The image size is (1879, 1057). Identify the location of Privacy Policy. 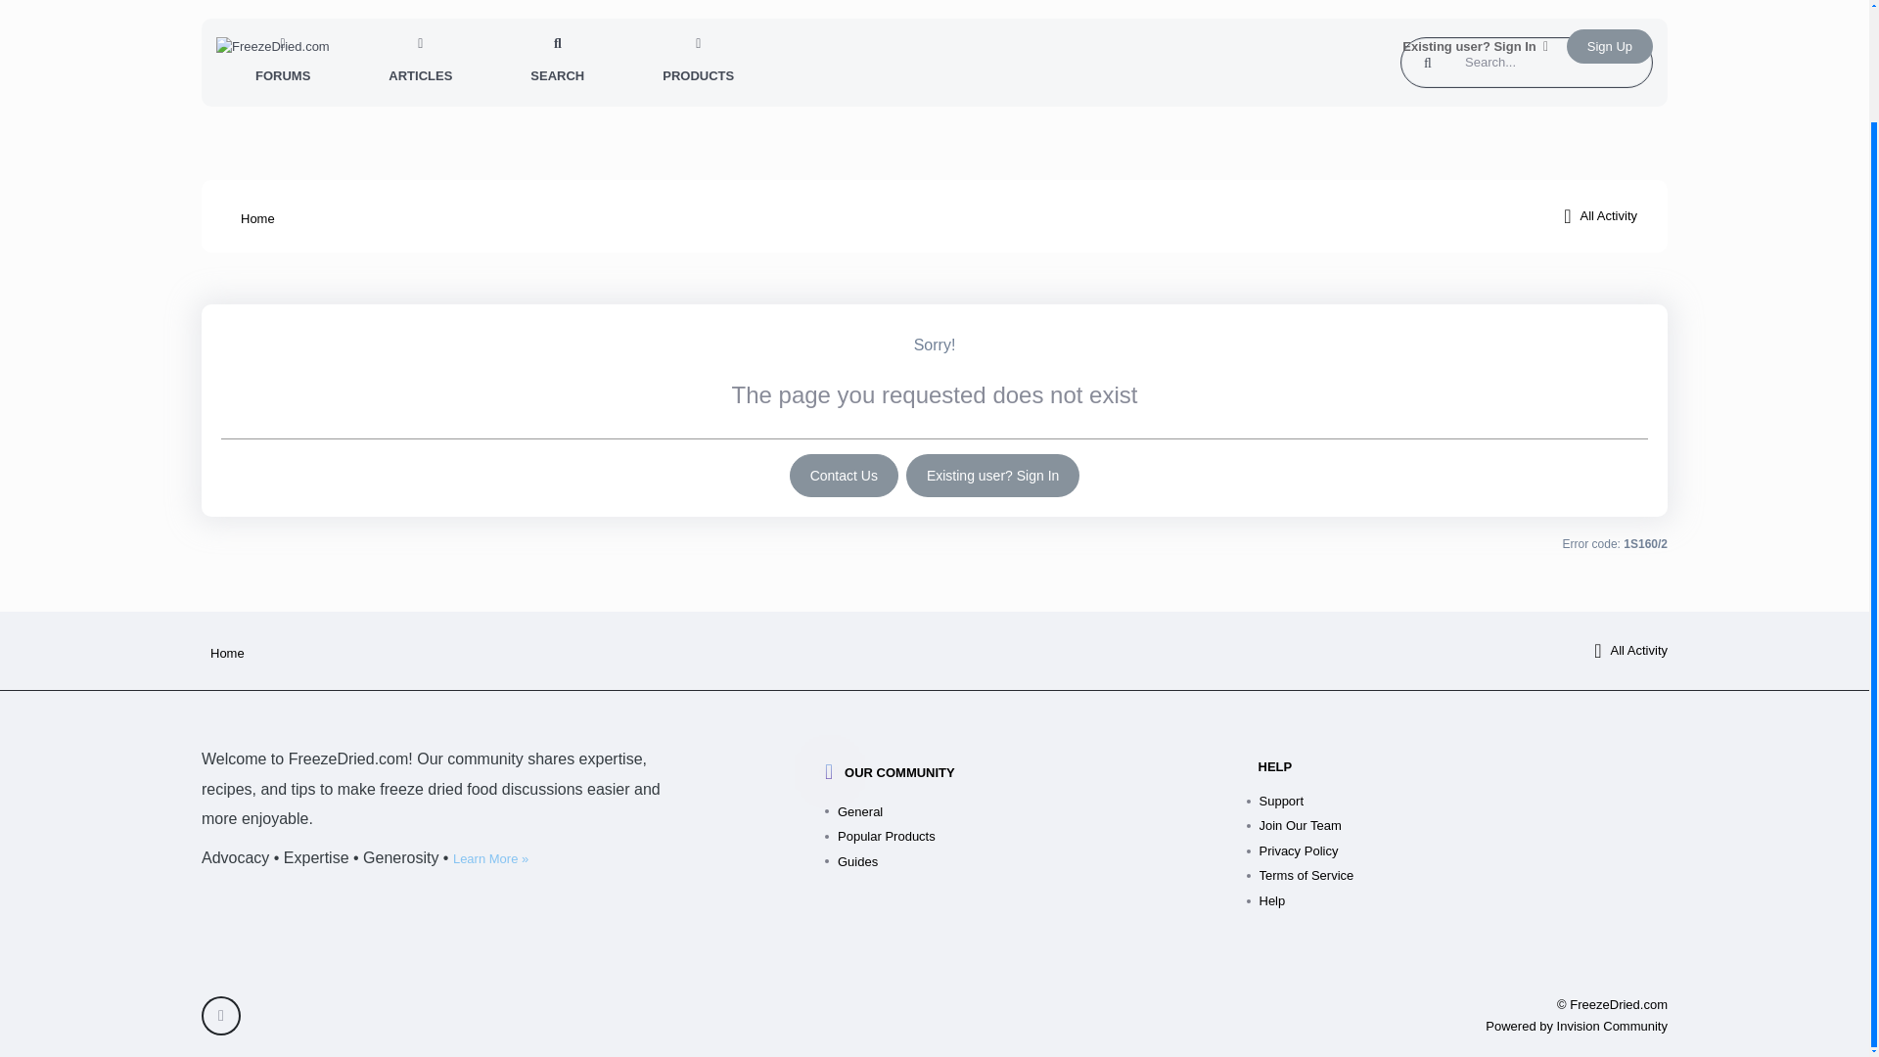
(1463, 851).